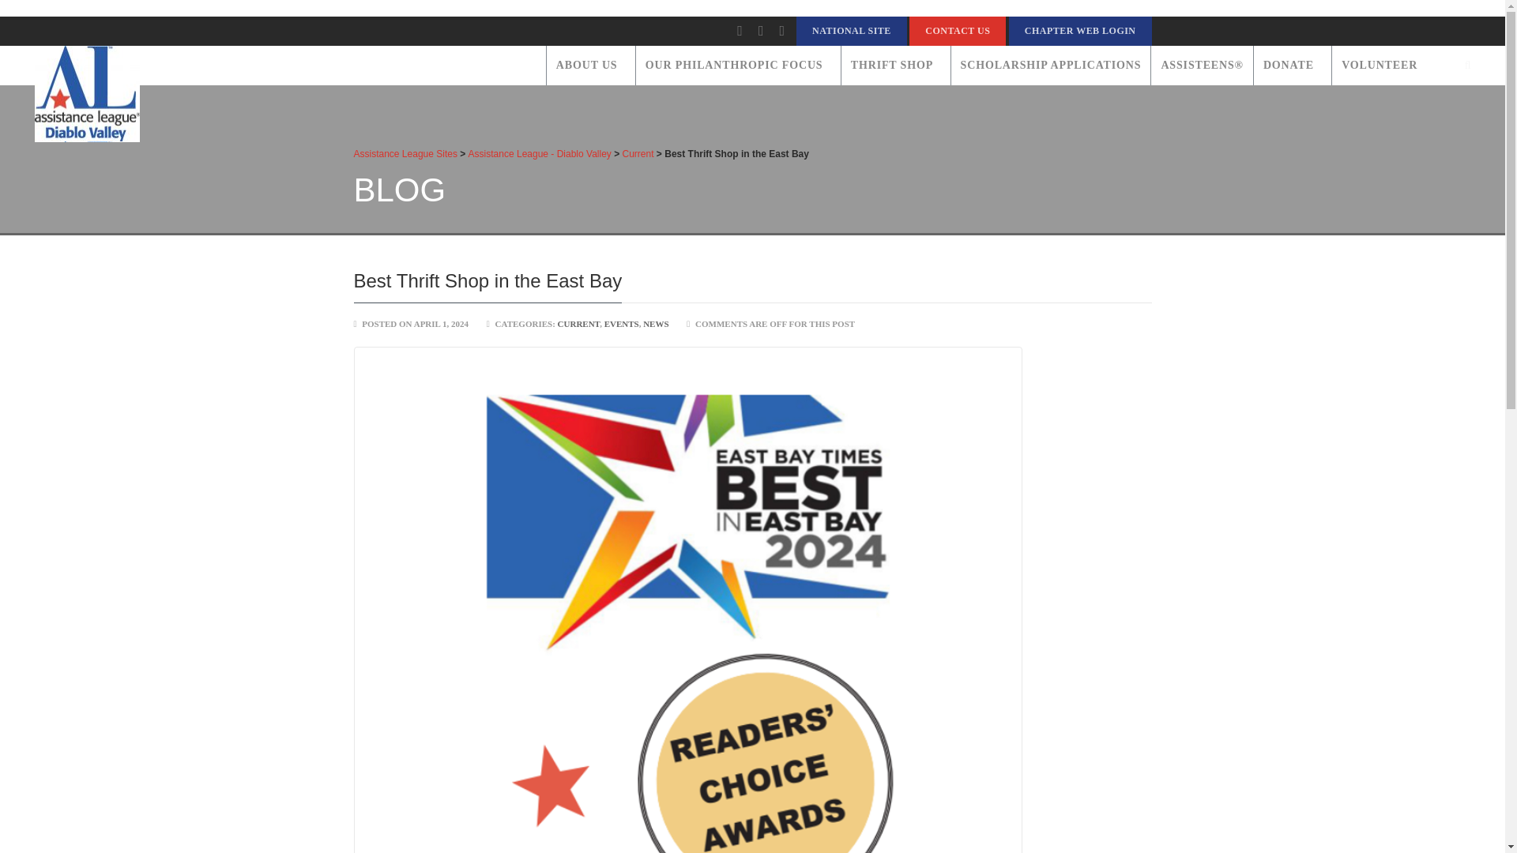 This screenshot has height=853, width=1517. I want to click on THRIFT SHOP, so click(895, 66).